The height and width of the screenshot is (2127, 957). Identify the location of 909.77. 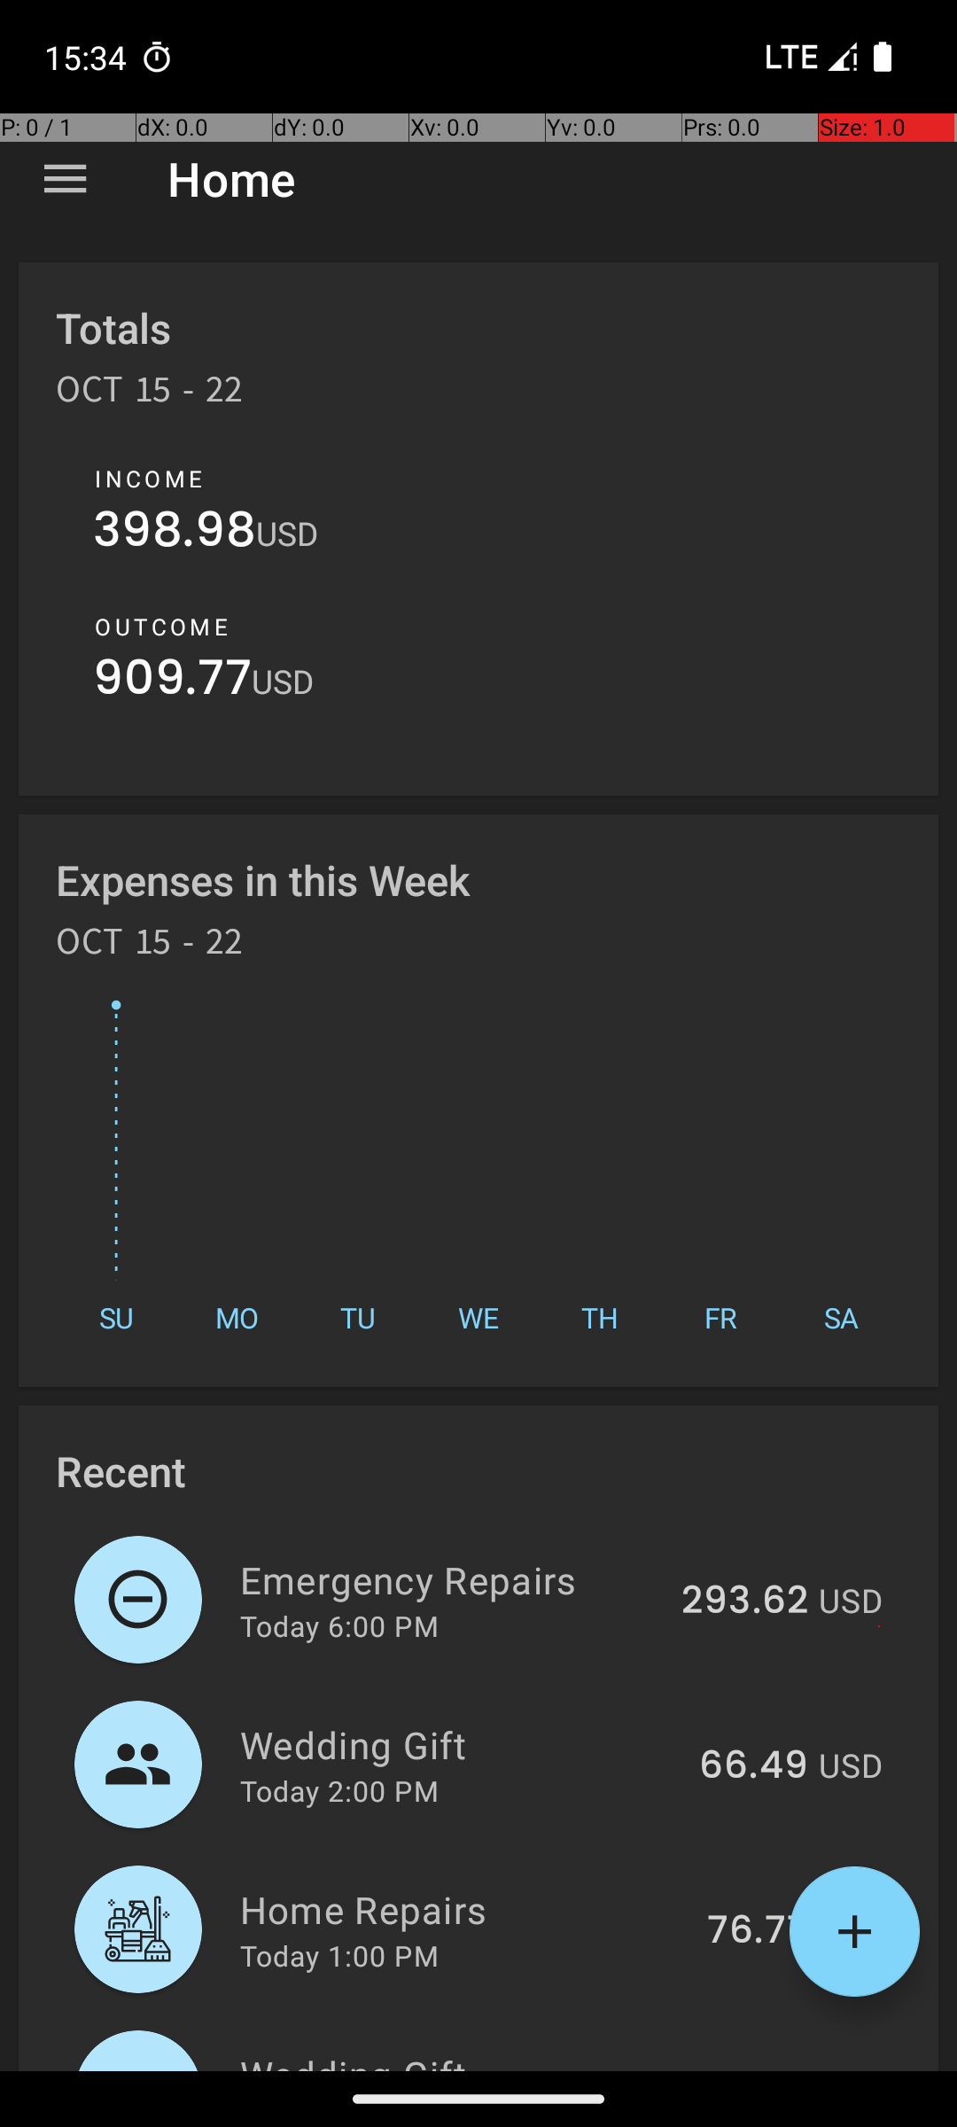
(172, 682).